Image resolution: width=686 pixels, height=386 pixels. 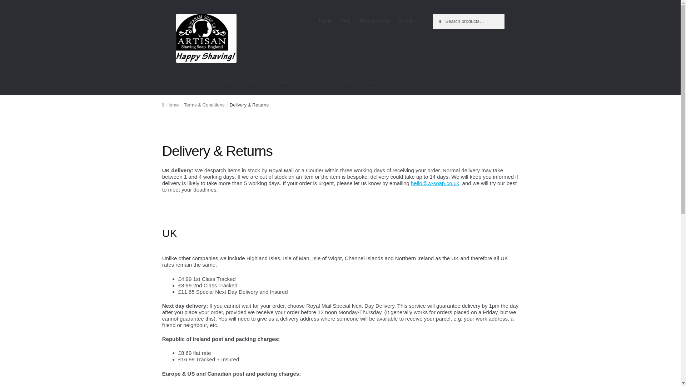 I want to click on FAQ, so click(x=346, y=21).